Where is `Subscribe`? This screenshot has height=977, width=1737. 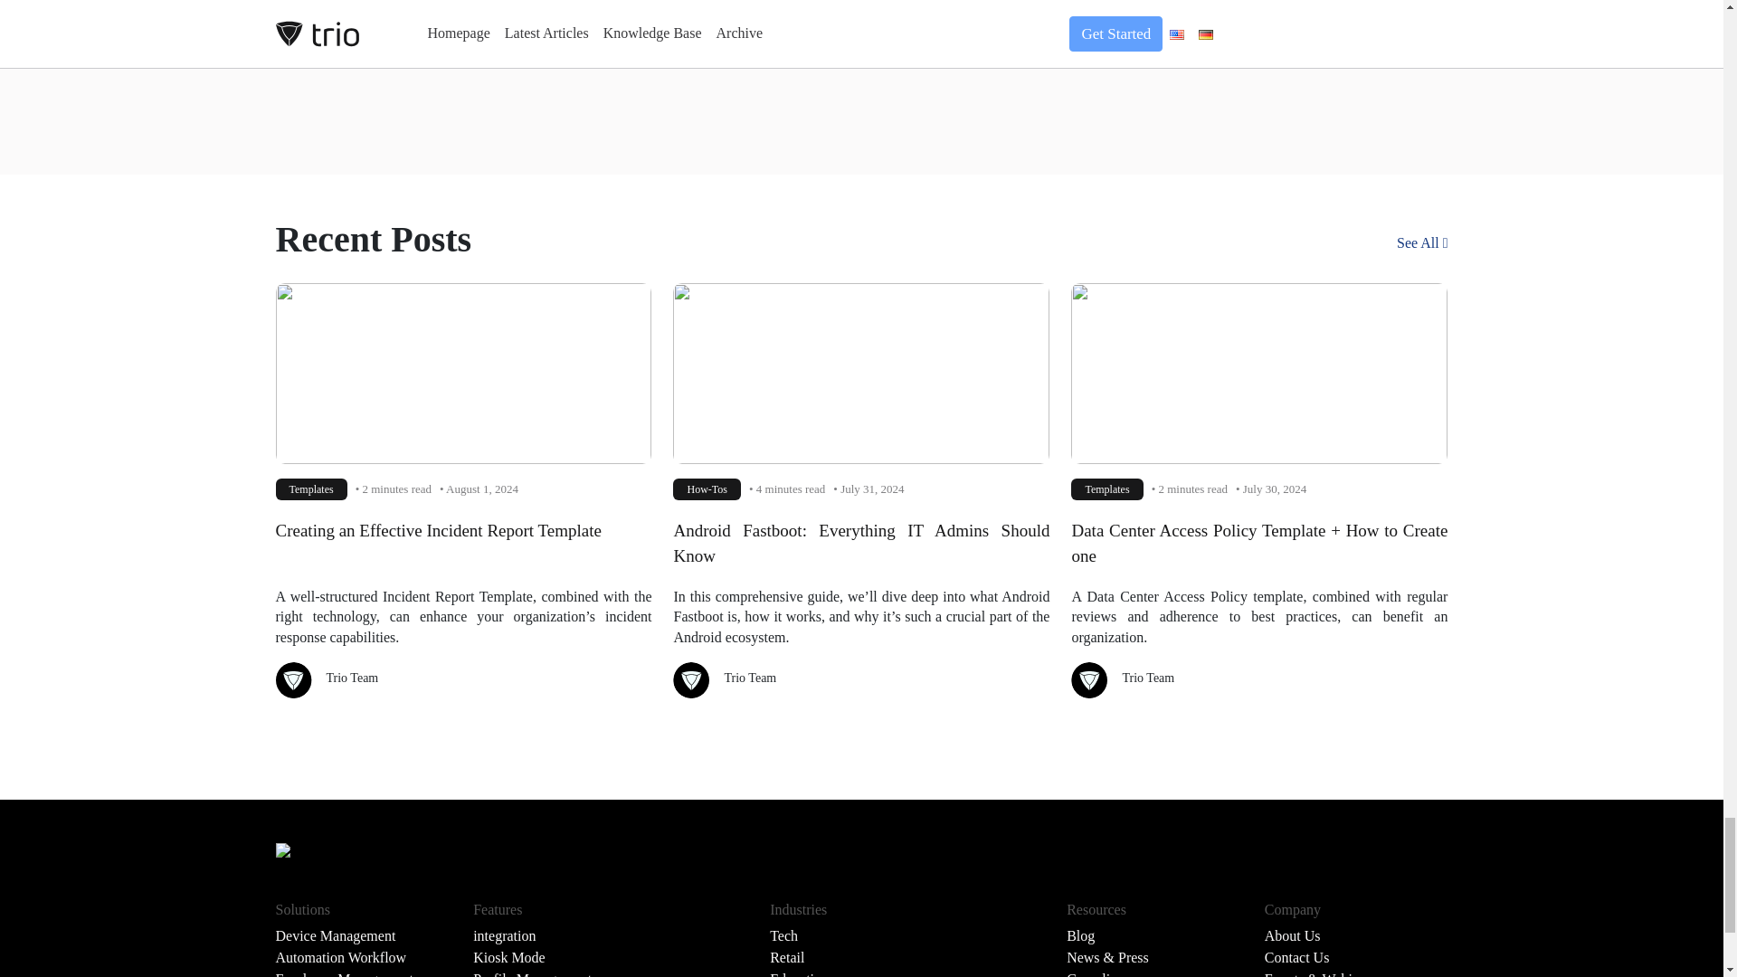
Subscribe is located at coordinates (858, 24).